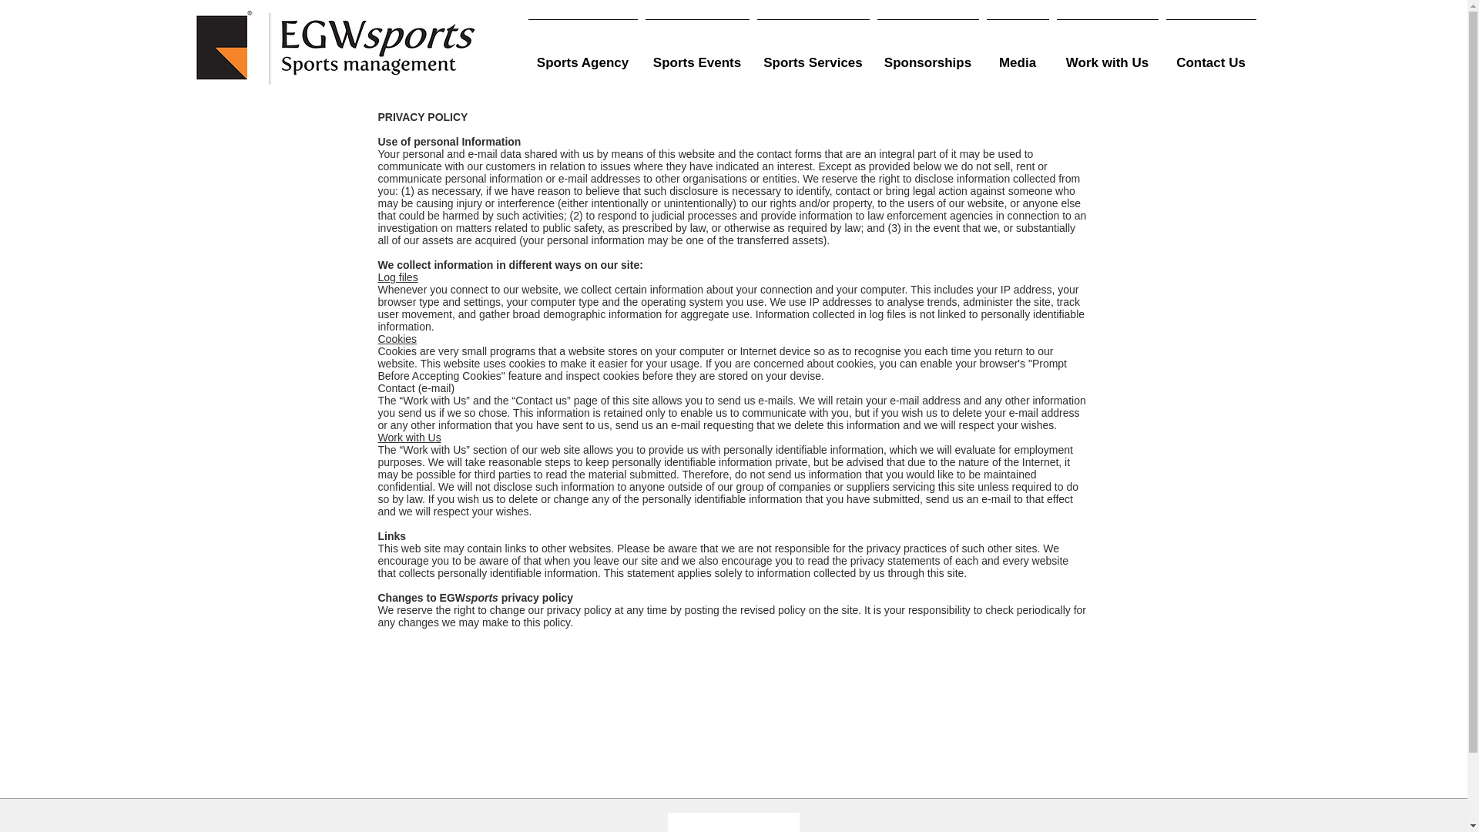 The height and width of the screenshot is (832, 1479). I want to click on Sports Events, so click(696, 55).